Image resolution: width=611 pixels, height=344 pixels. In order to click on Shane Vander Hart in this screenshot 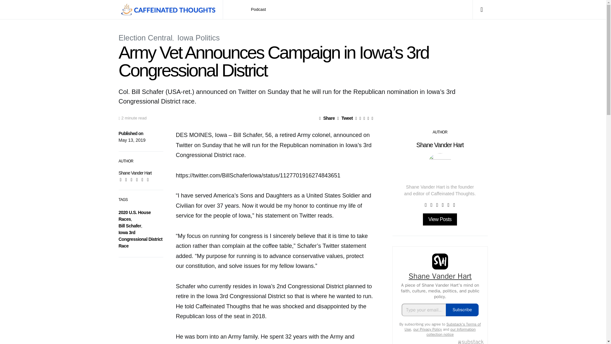, I will do `click(135, 173)`.